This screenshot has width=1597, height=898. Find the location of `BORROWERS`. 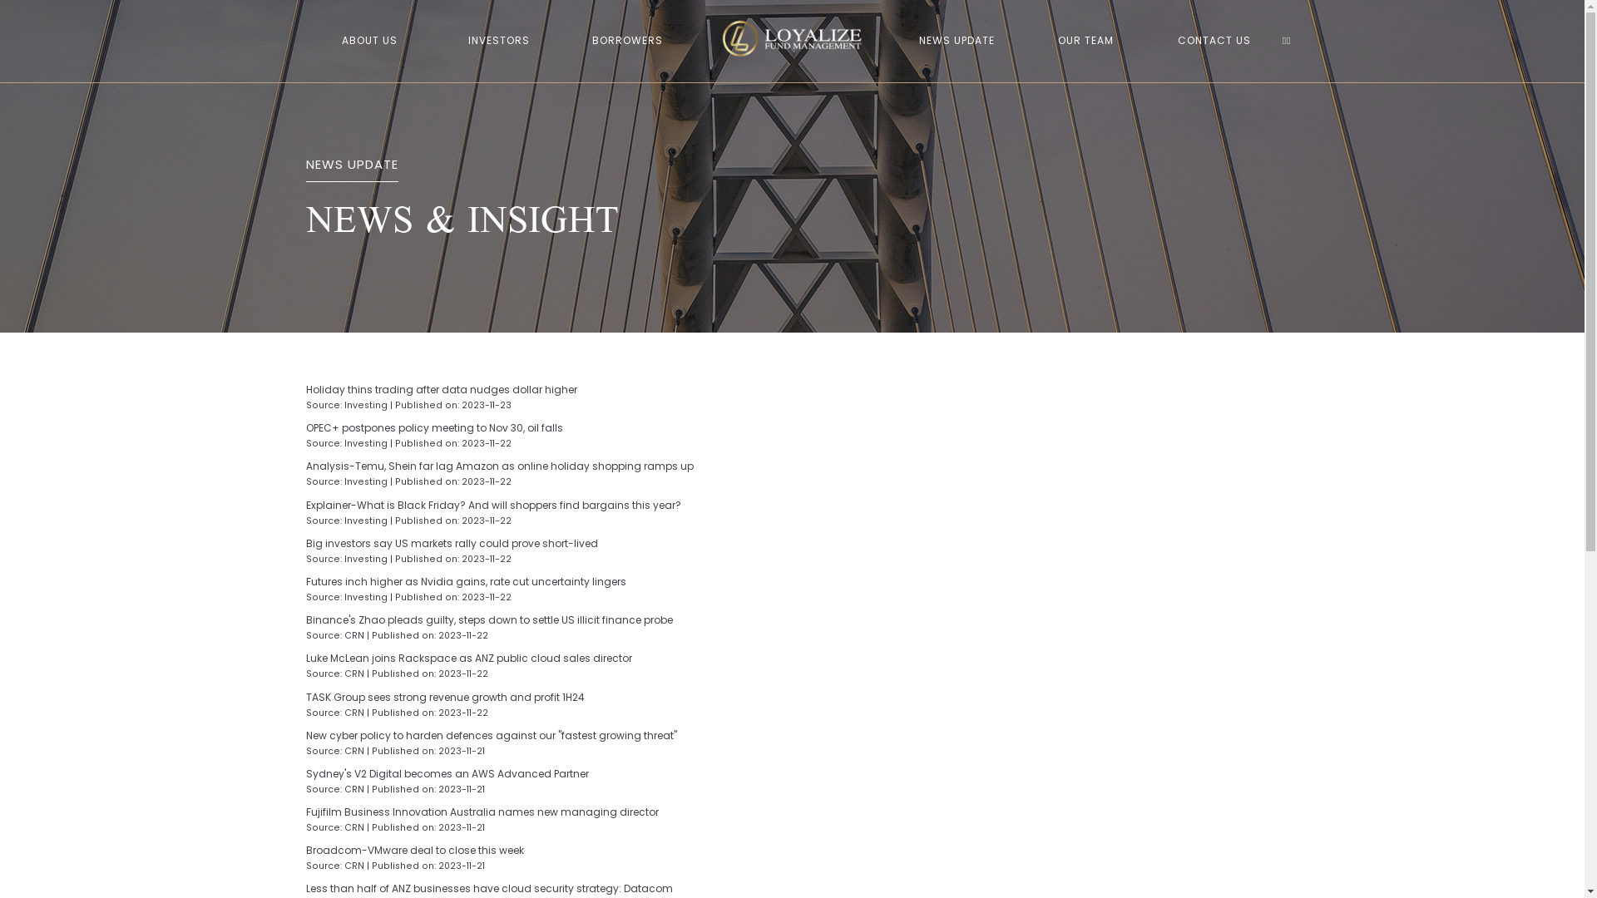

BORROWERS is located at coordinates (627, 42).